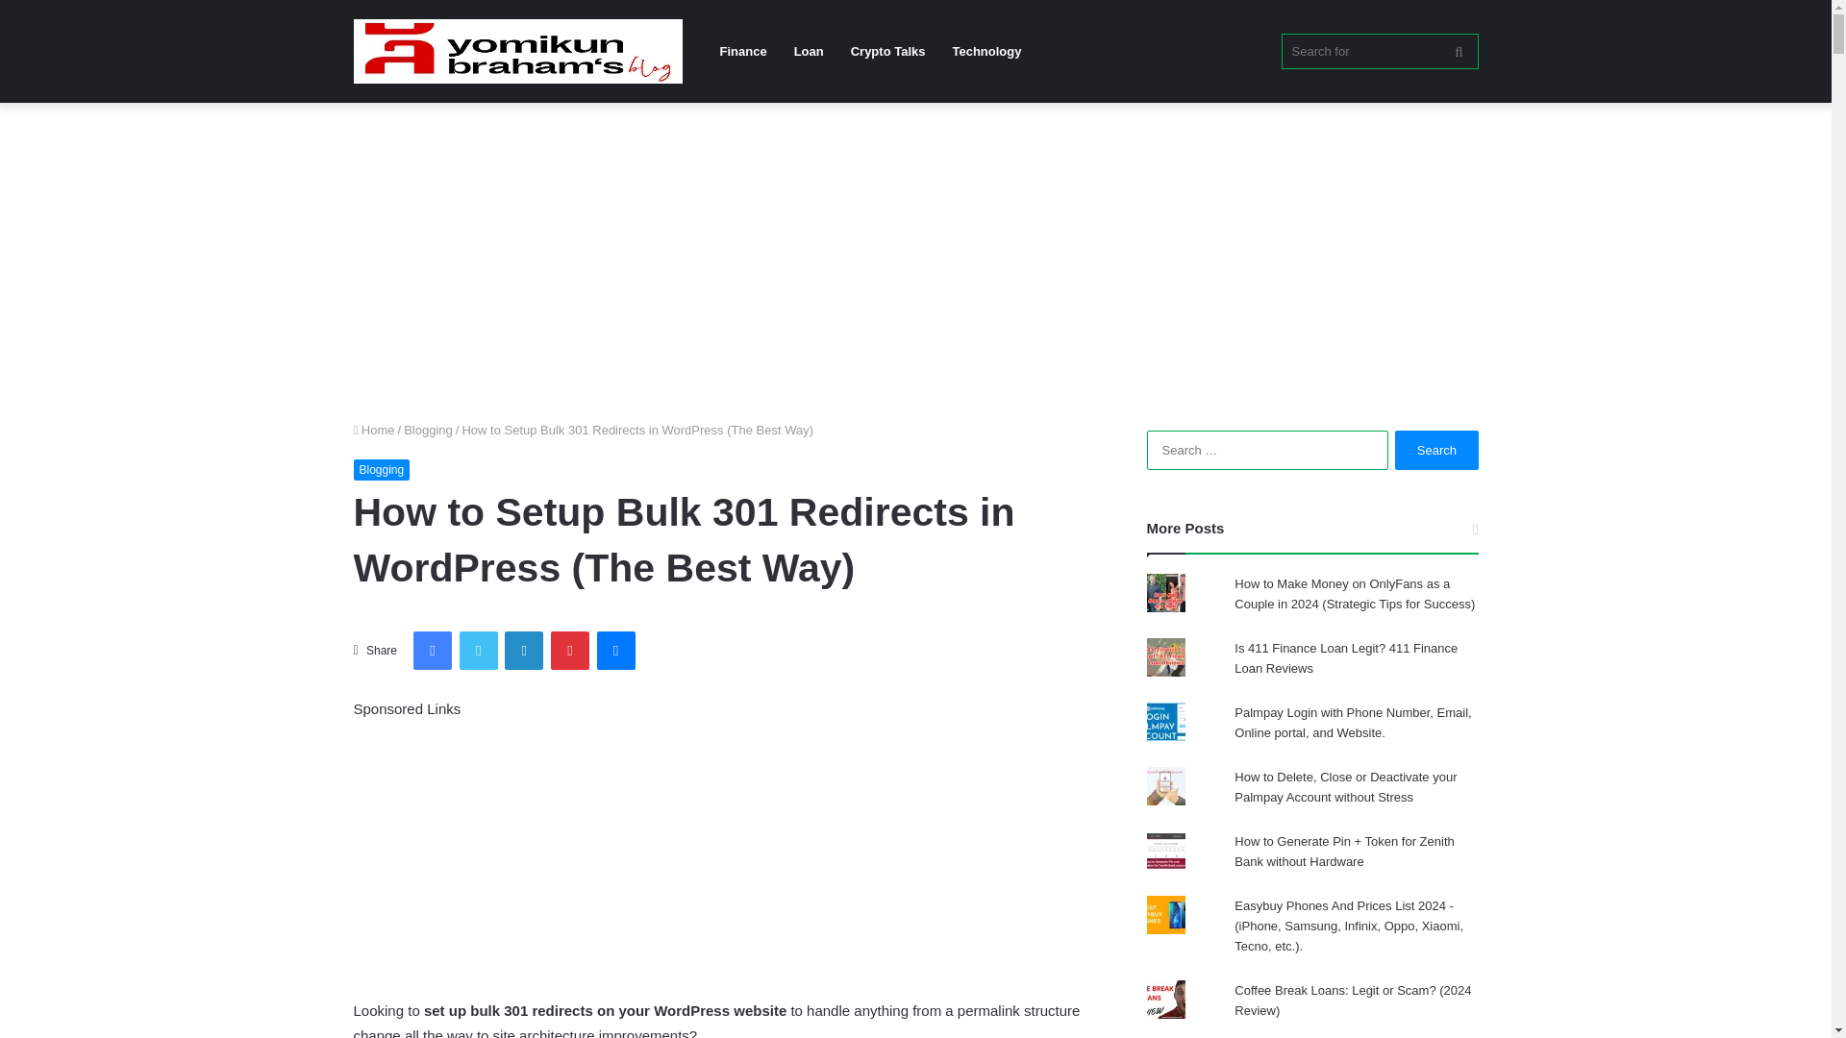  I want to click on Twitter, so click(479, 650).